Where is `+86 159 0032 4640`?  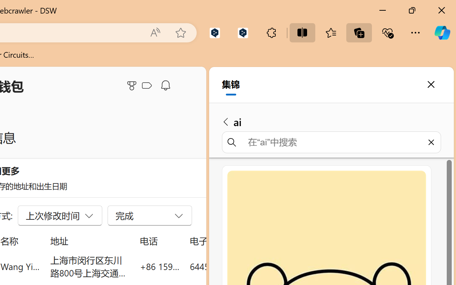 +86 159 0032 4640 is located at coordinates (160, 266).